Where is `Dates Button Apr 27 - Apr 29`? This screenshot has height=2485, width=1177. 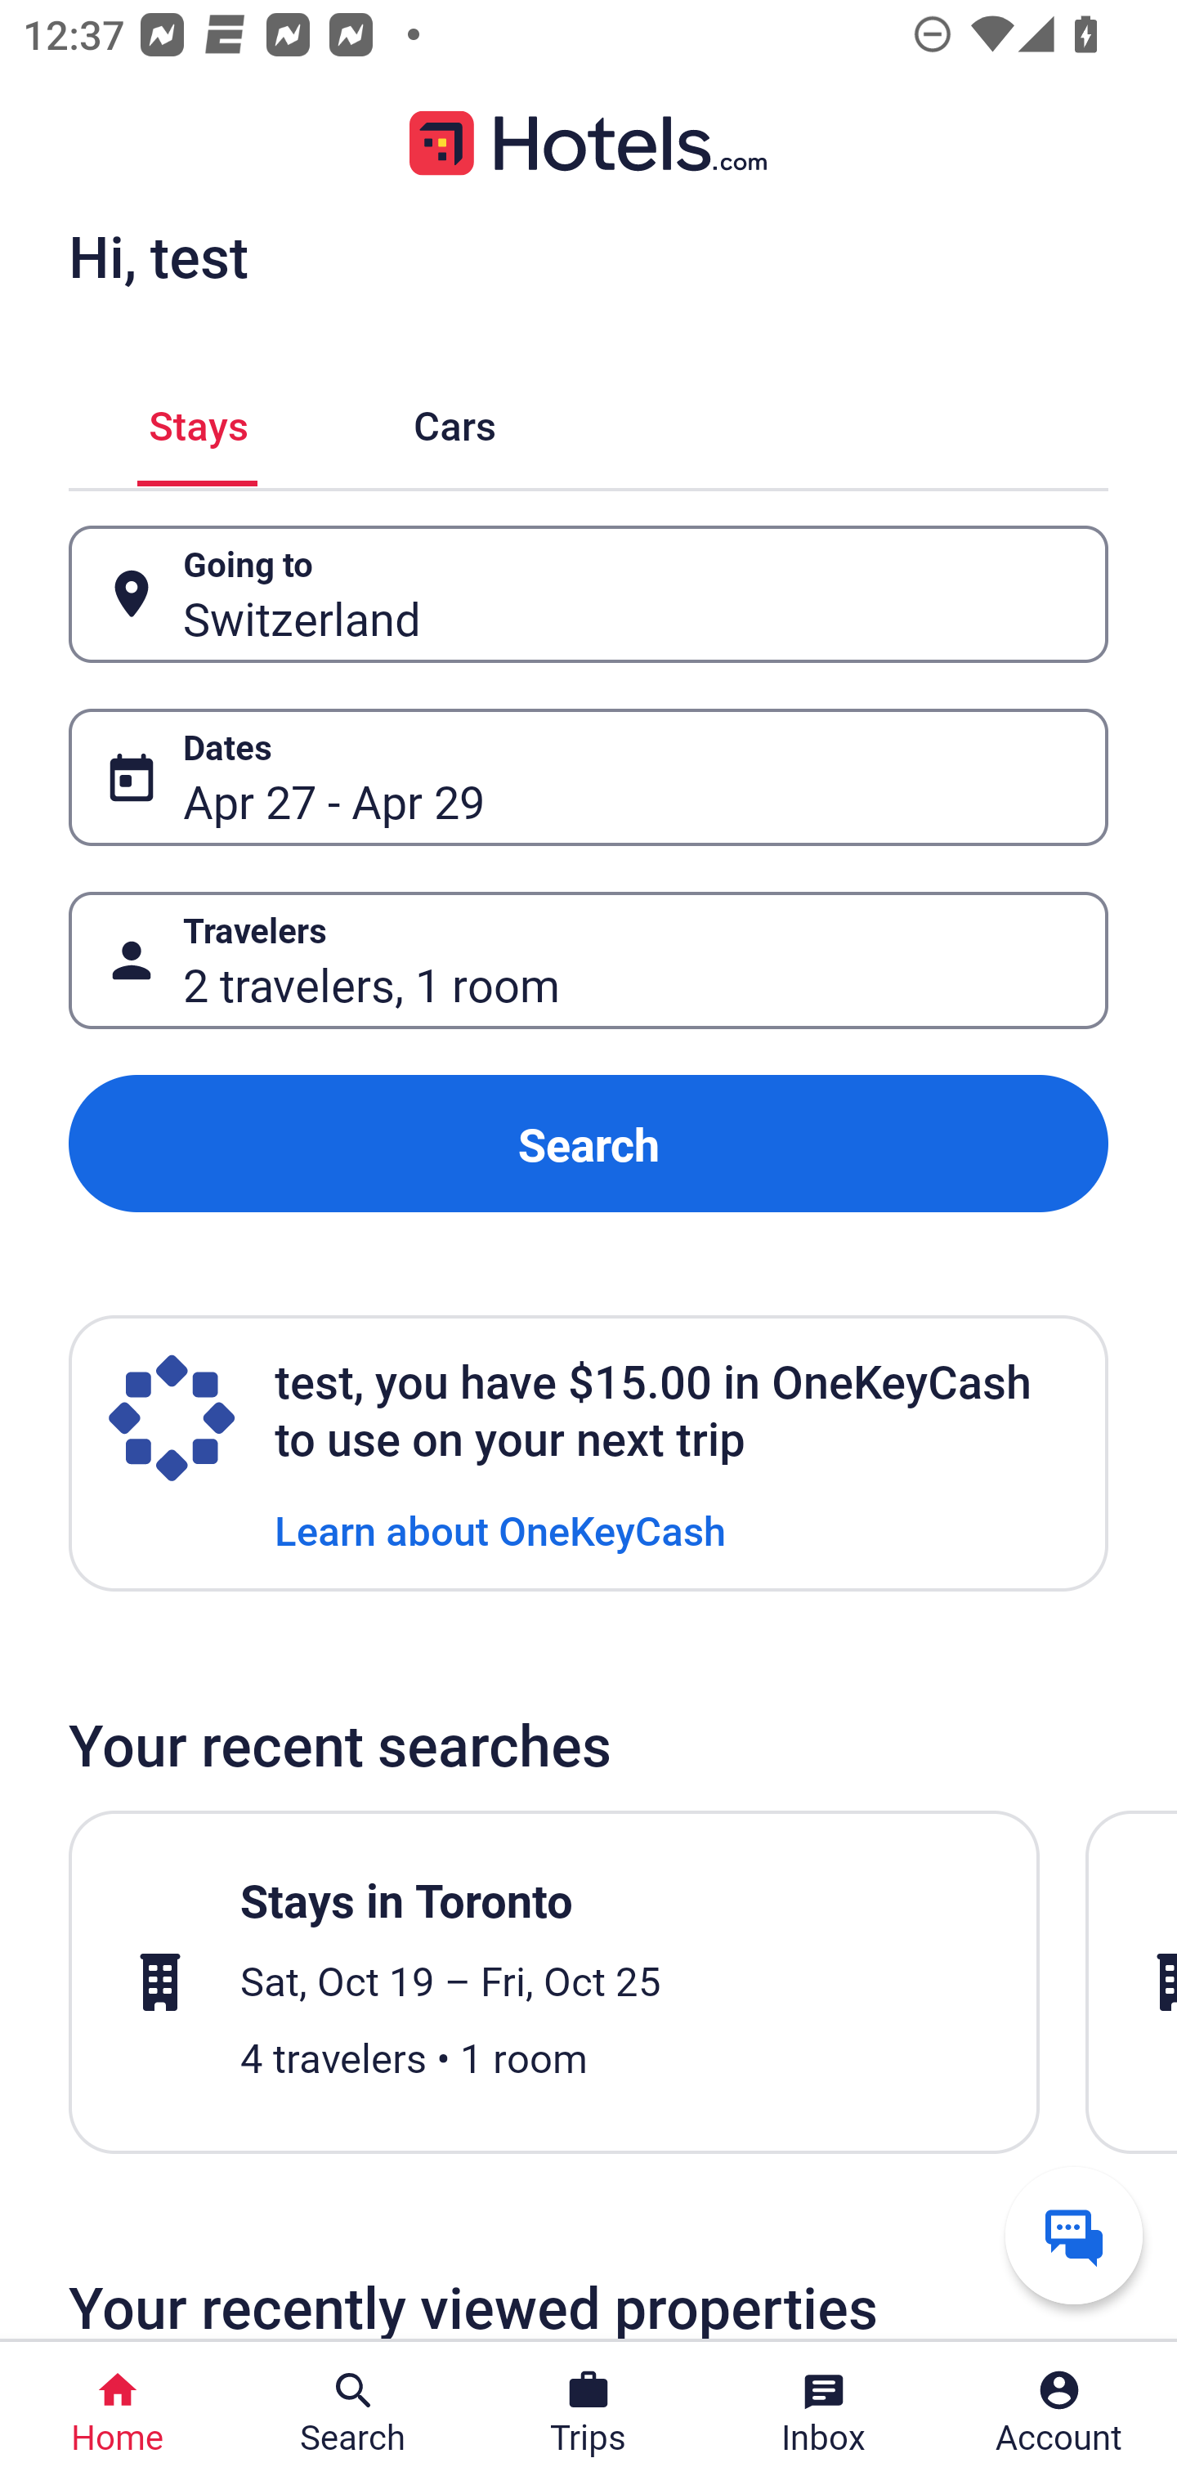
Dates Button Apr 27 - Apr 29 is located at coordinates (588, 777).